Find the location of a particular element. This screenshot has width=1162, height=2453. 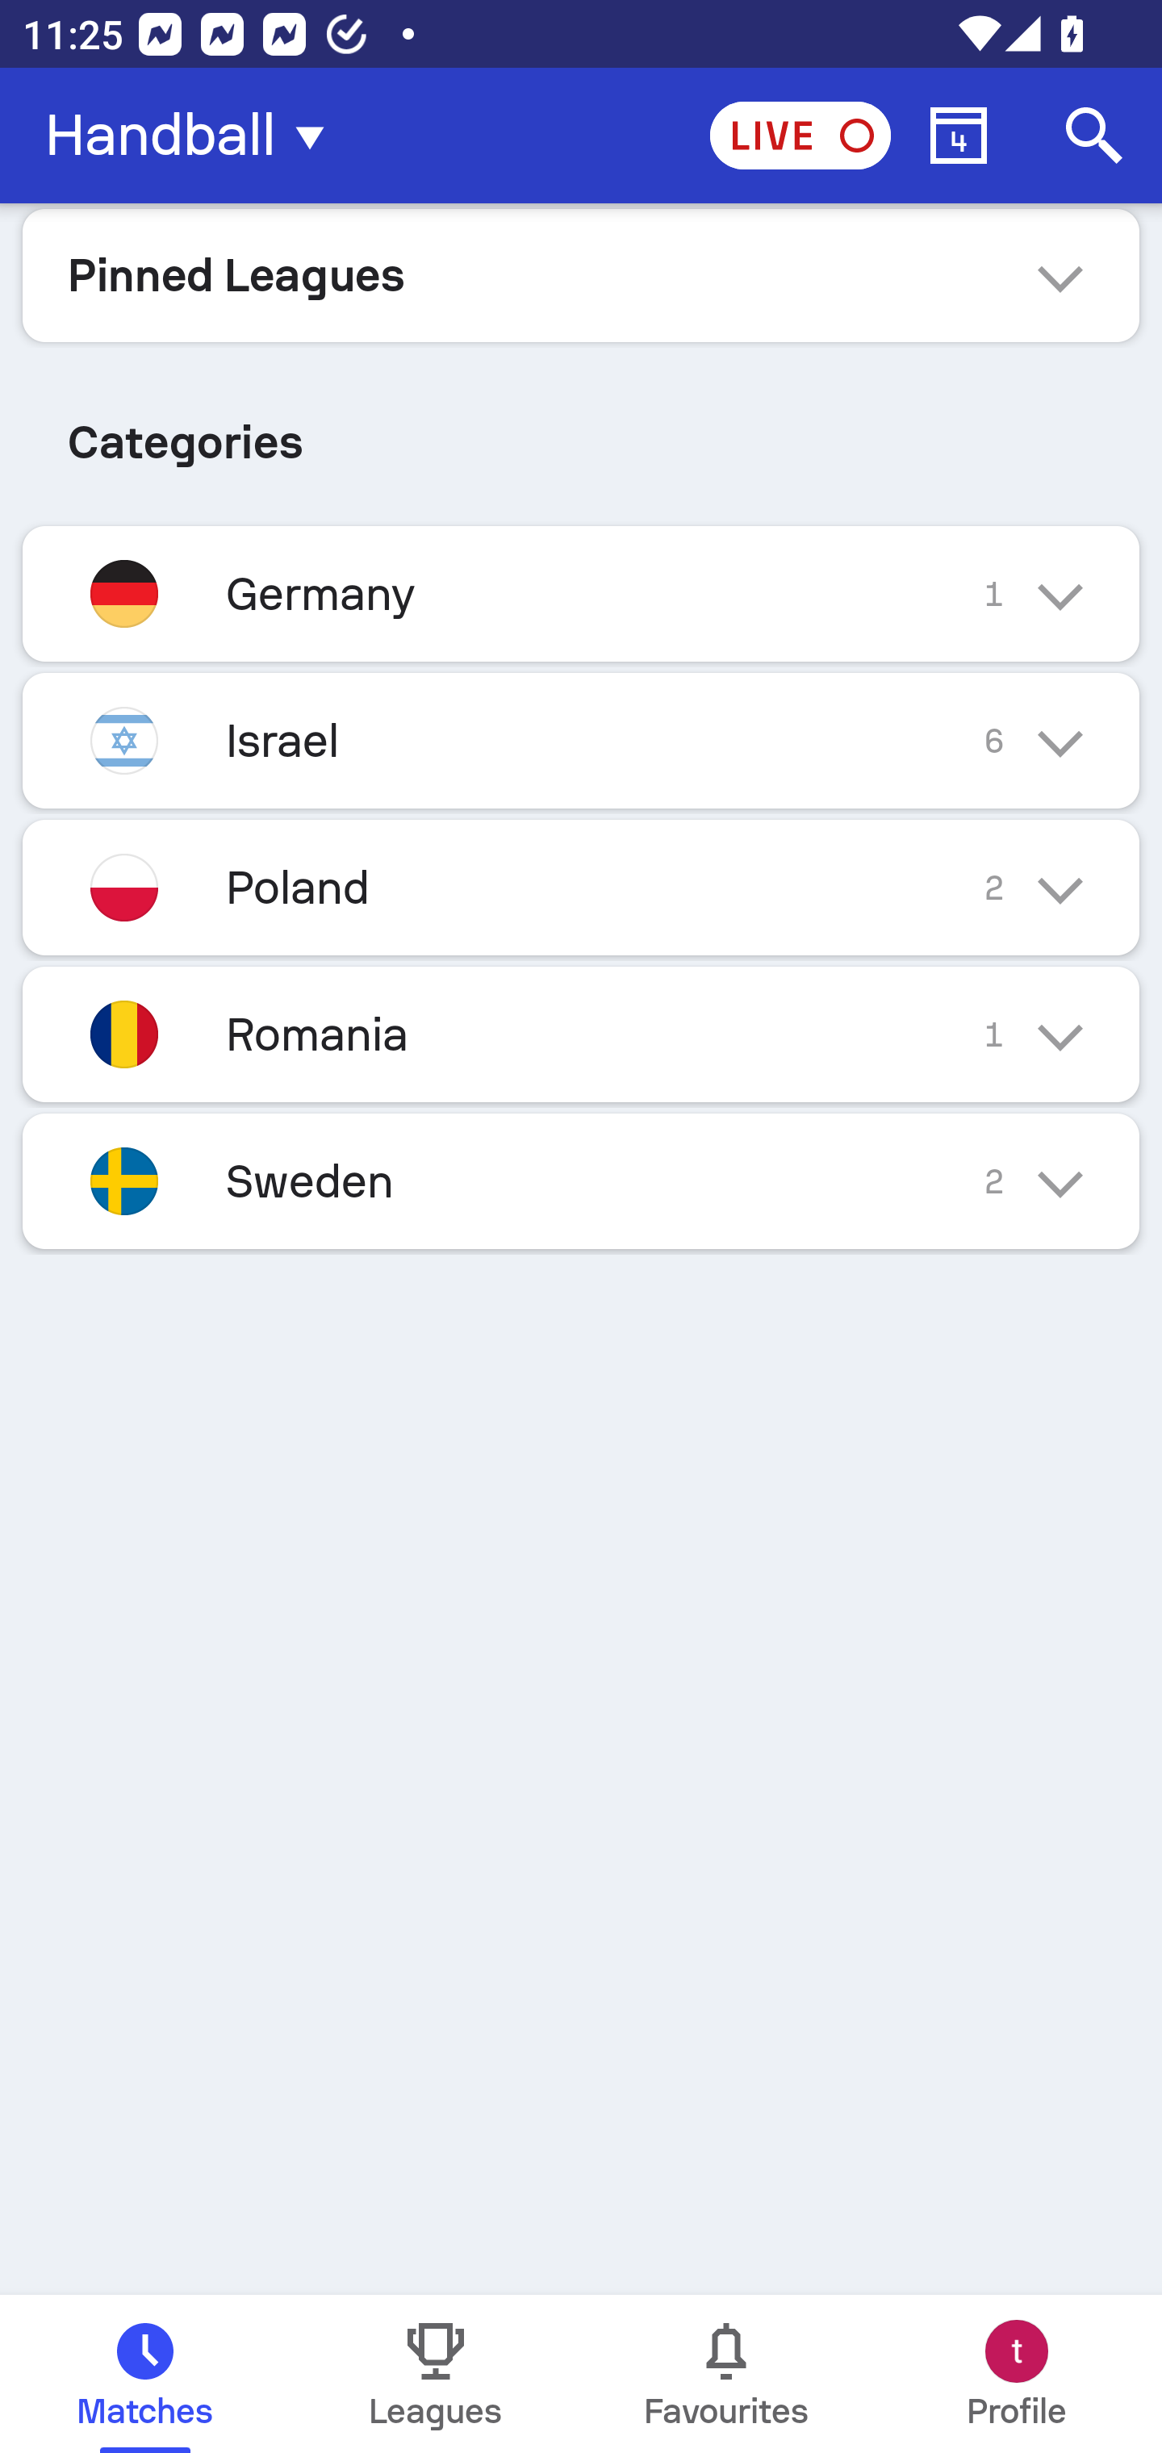

Poland 2 is located at coordinates (581, 886).